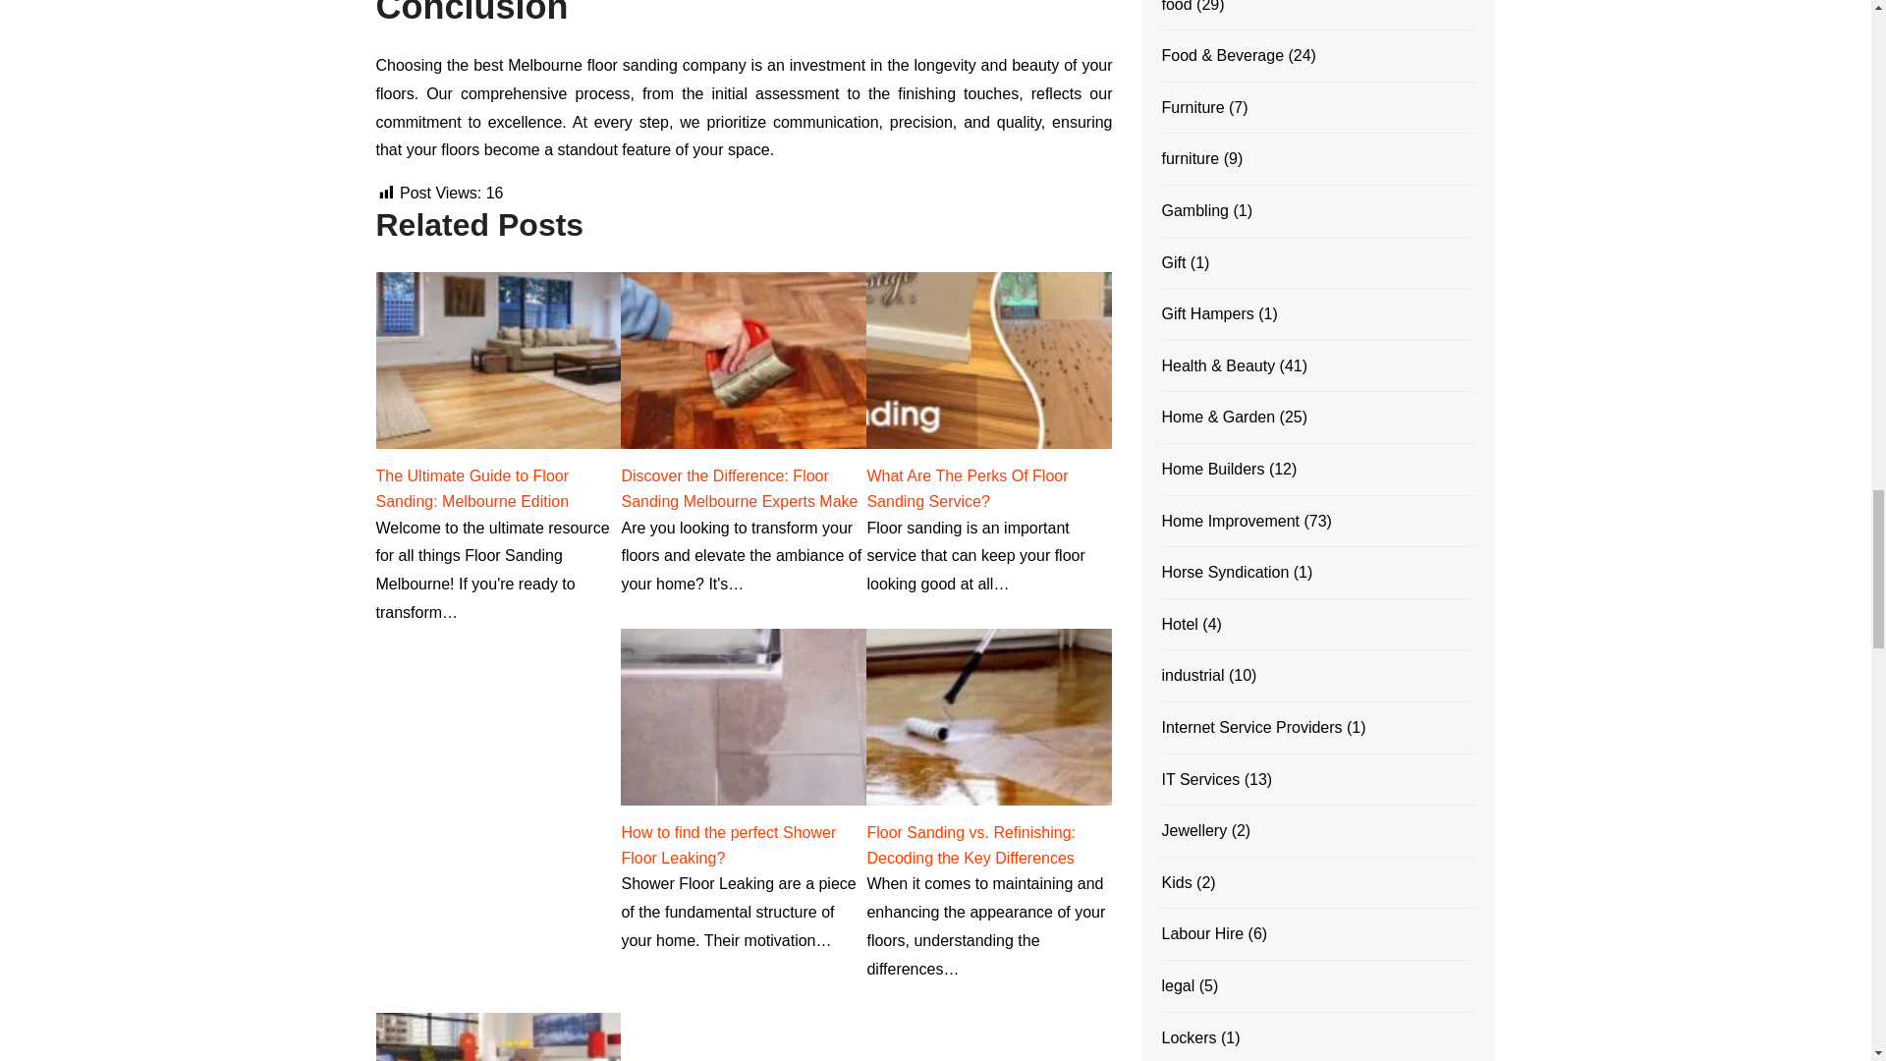 Image resolution: width=1886 pixels, height=1061 pixels. What do you see at coordinates (1230, 522) in the screenshot?
I see `Home Improvement` at bounding box center [1230, 522].